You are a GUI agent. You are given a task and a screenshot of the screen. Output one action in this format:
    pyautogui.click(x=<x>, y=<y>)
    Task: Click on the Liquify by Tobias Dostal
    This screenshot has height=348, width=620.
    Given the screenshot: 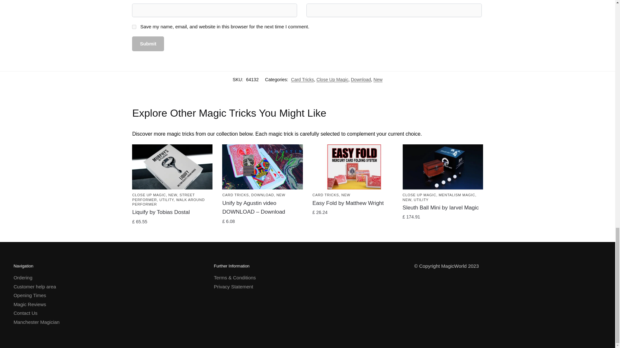 What is the action you would take?
    pyautogui.click(x=172, y=167)
    